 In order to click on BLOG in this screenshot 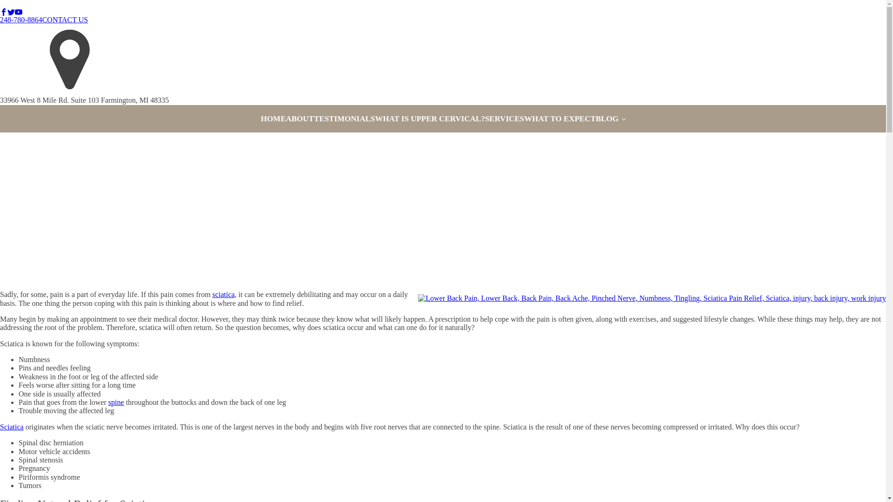, I will do `click(610, 119)`.